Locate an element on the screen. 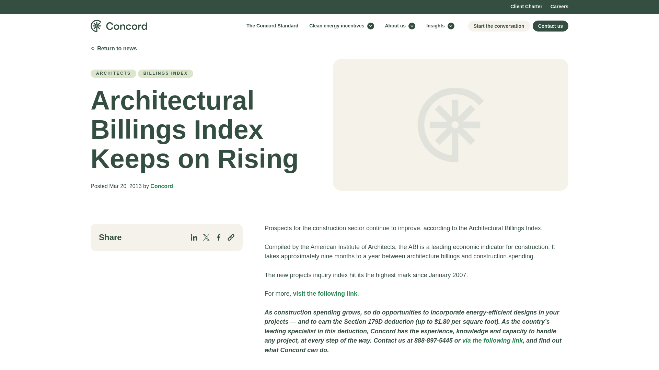 This screenshot has width=659, height=370. Careers is located at coordinates (559, 7).